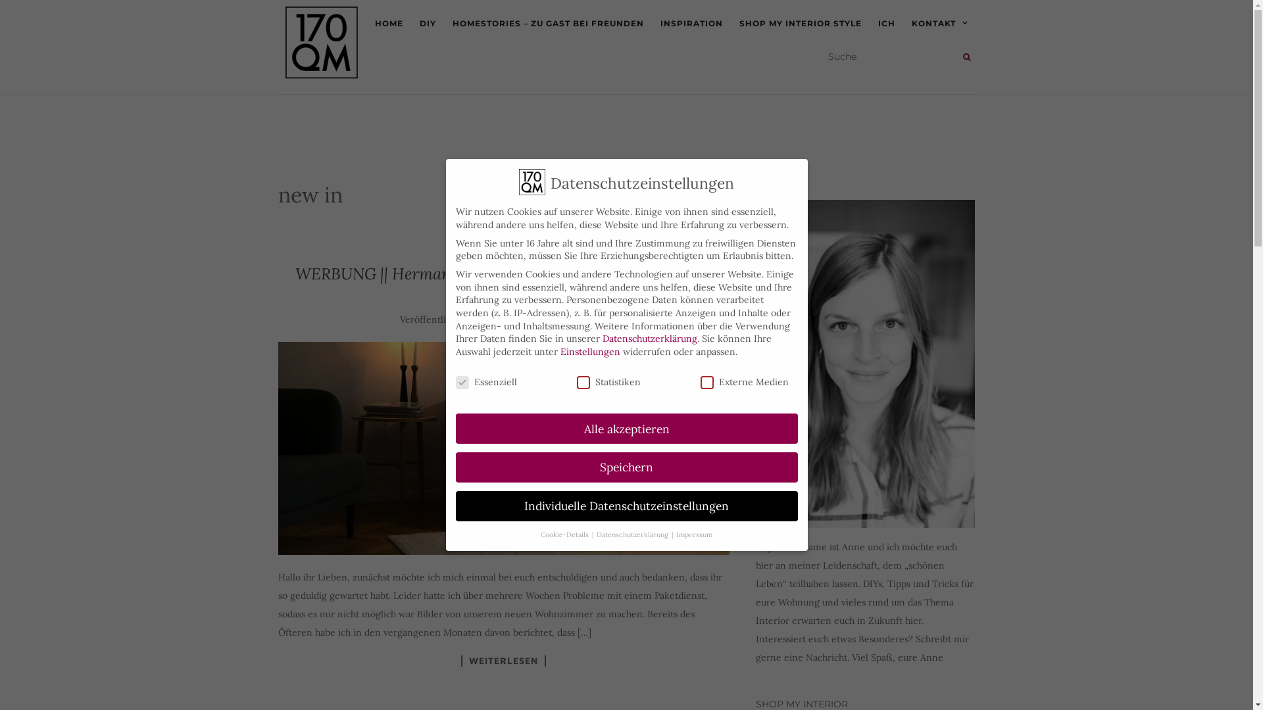 This screenshot has width=1263, height=710. Describe the element at coordinates (626, 467) in the screenshot. I see `Speichern` at that location.